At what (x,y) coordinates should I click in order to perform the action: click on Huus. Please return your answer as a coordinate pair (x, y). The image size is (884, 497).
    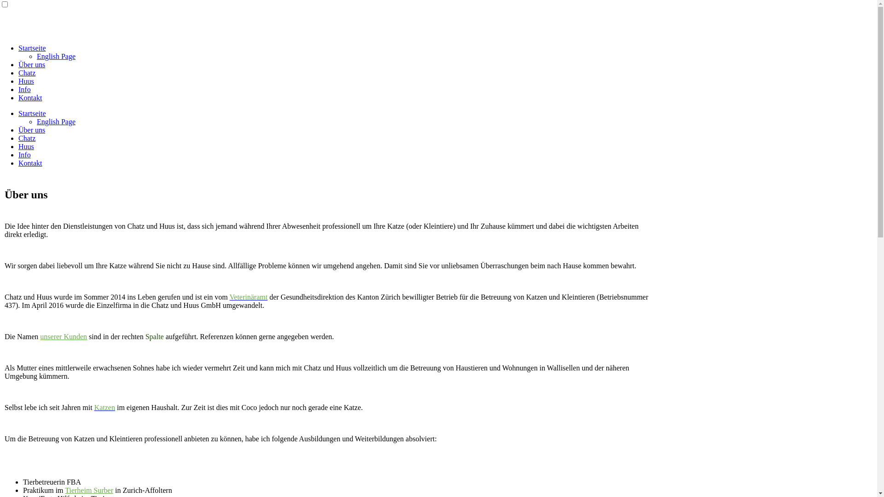
    Looking at the image, I should click on (26, 81).